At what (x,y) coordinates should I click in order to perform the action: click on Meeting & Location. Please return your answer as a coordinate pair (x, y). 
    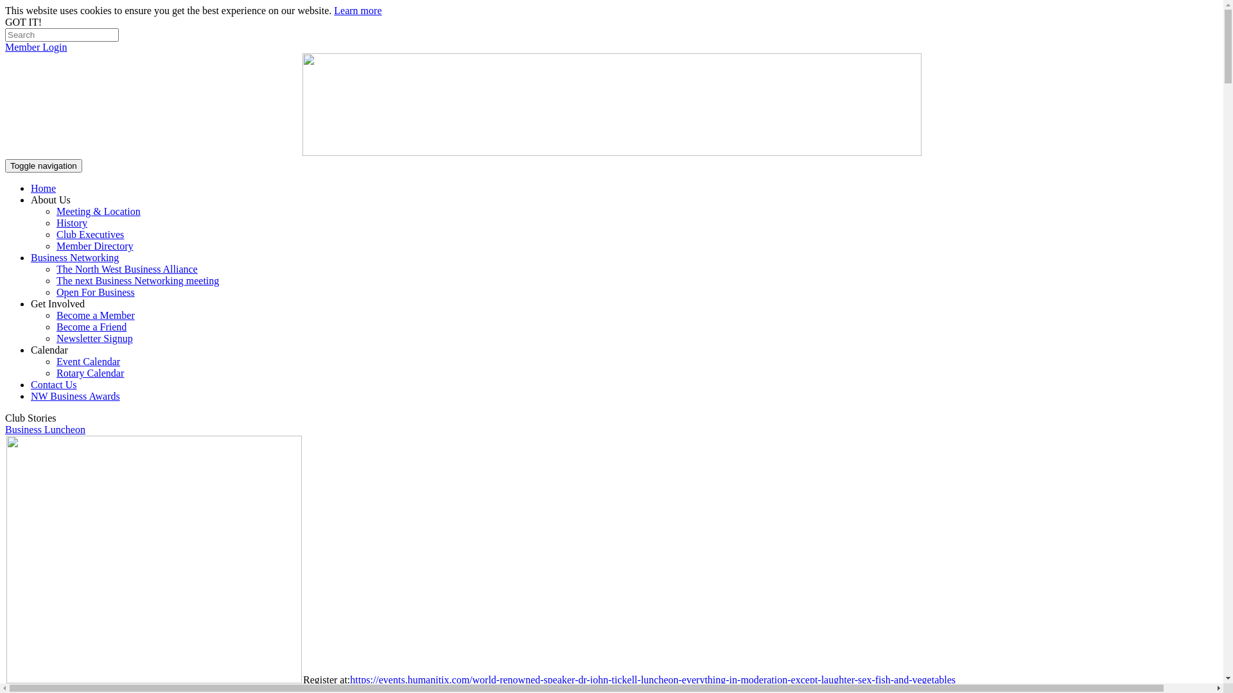
    Looking at the image, I should click on (99, 212).